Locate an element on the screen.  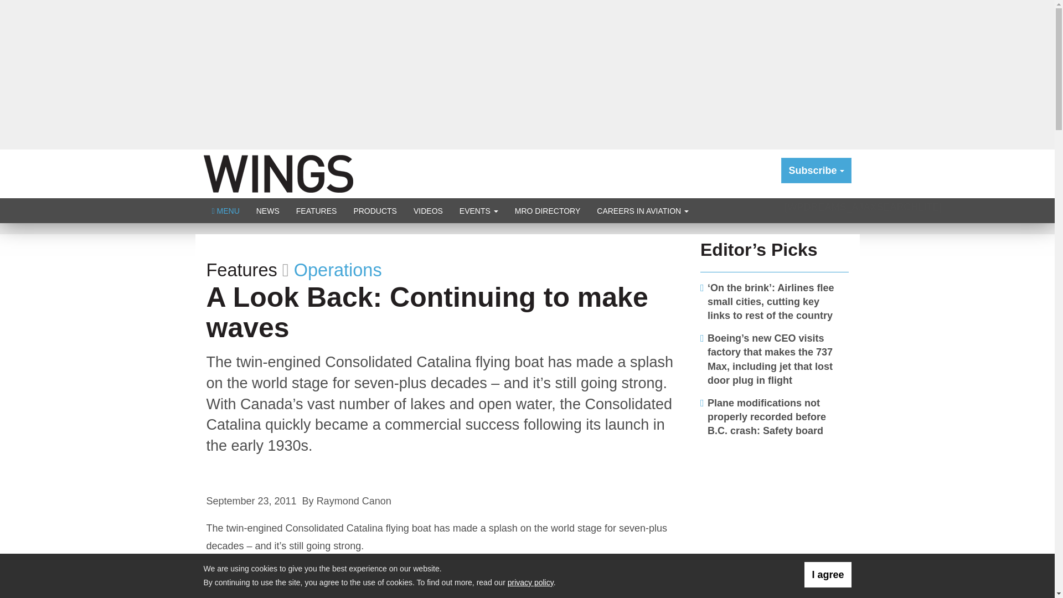
Click to show site navigation is located at coordinates (226, 210).